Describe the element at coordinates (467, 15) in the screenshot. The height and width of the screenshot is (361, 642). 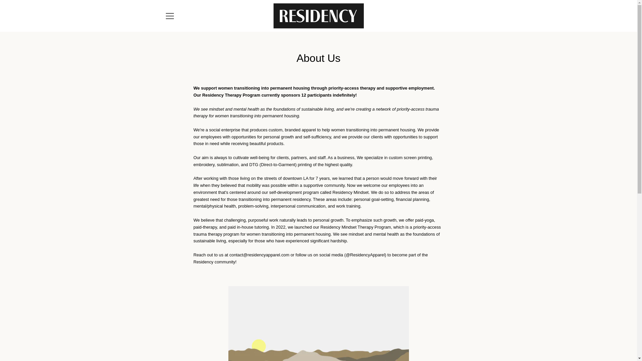
I see `VIEW CART` at that location.